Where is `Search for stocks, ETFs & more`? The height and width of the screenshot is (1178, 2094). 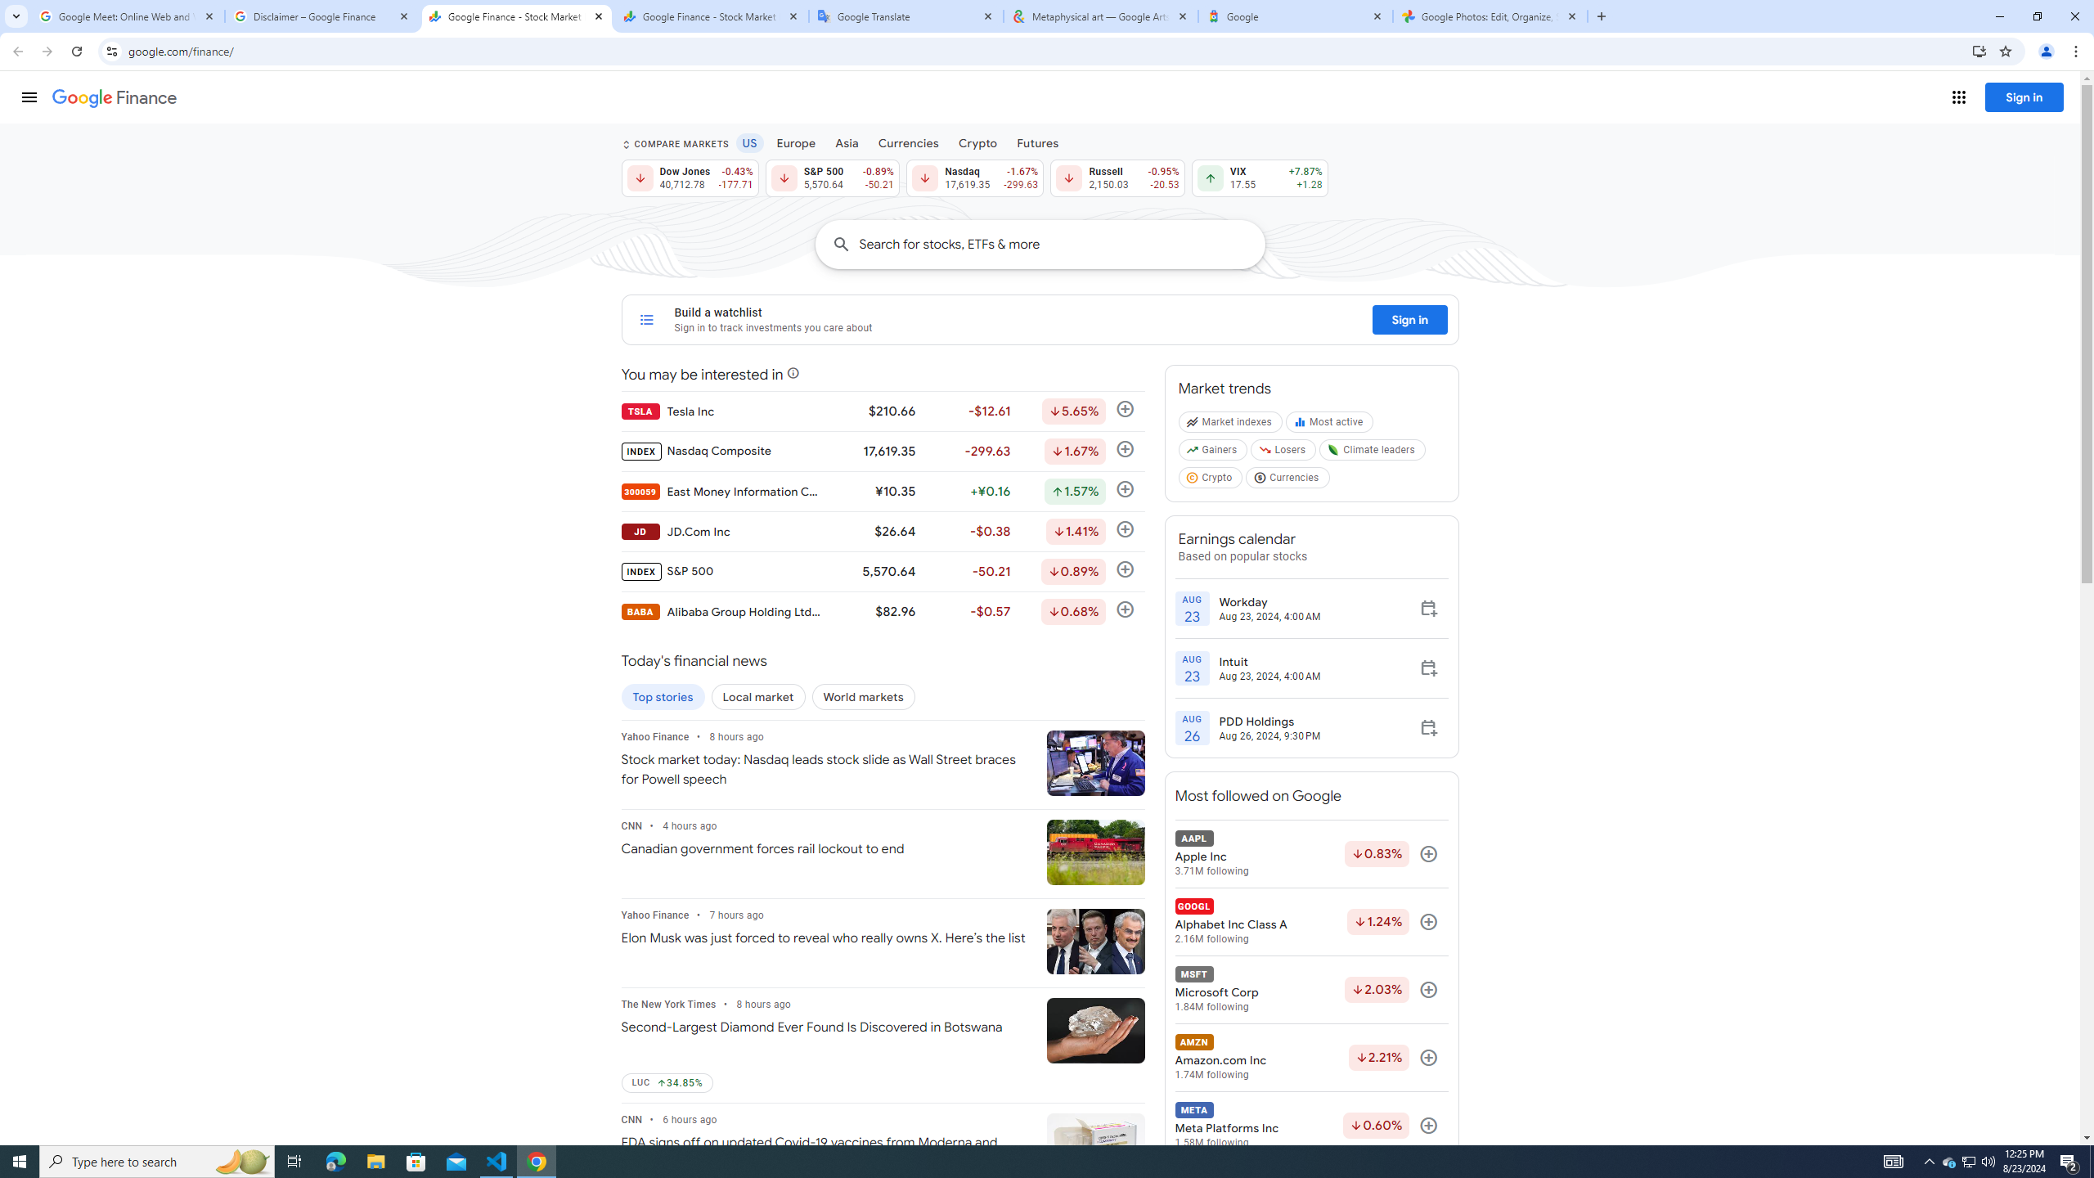
Search for stocks, ETFs & more is located at coordinates (1062, 244).